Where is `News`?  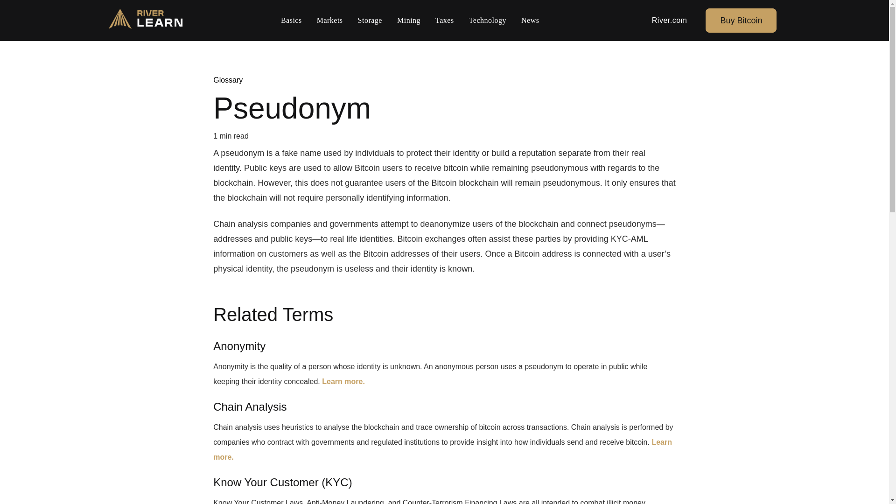 News is located at coordinates (530, 21).